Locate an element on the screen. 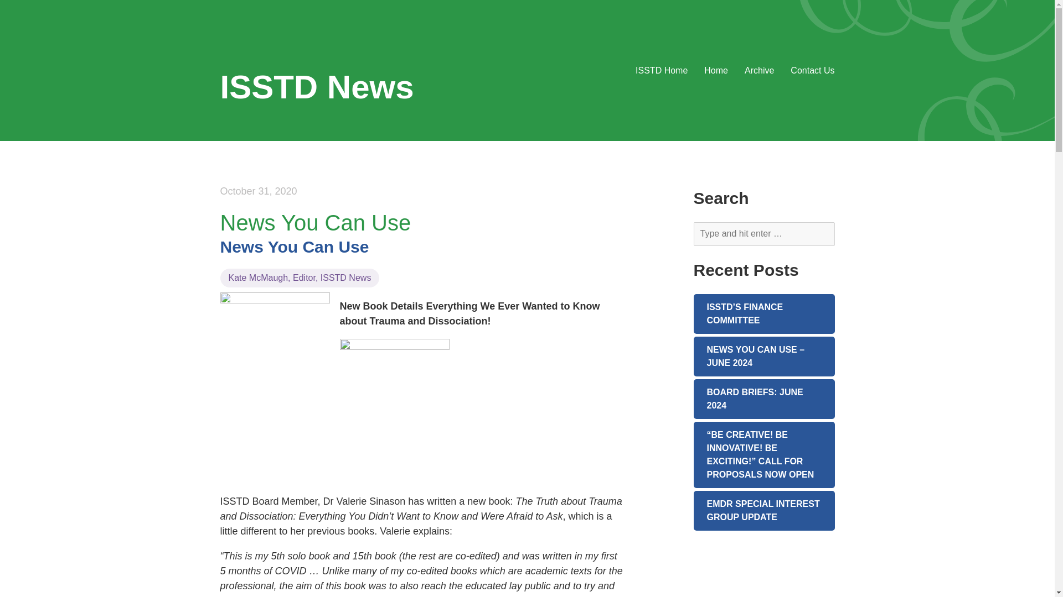 The height and width of the screenshot is (597, 1063). ISSTD Home is located at coordinates (662, 70).